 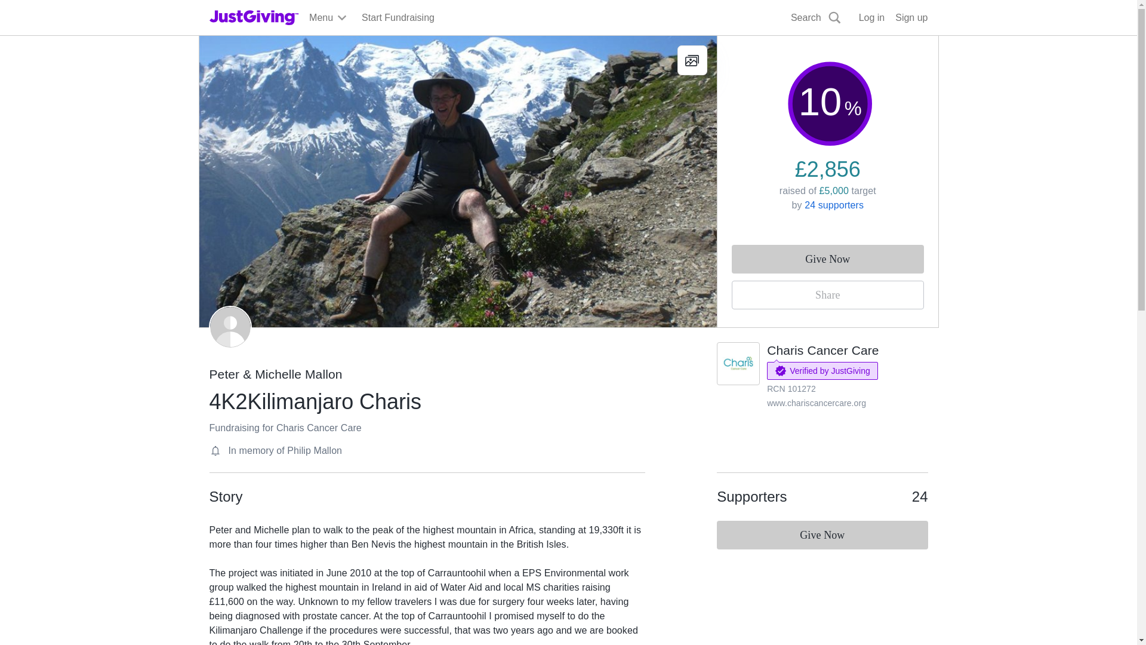 I want to click on Log in, so click(x=871, y=18).